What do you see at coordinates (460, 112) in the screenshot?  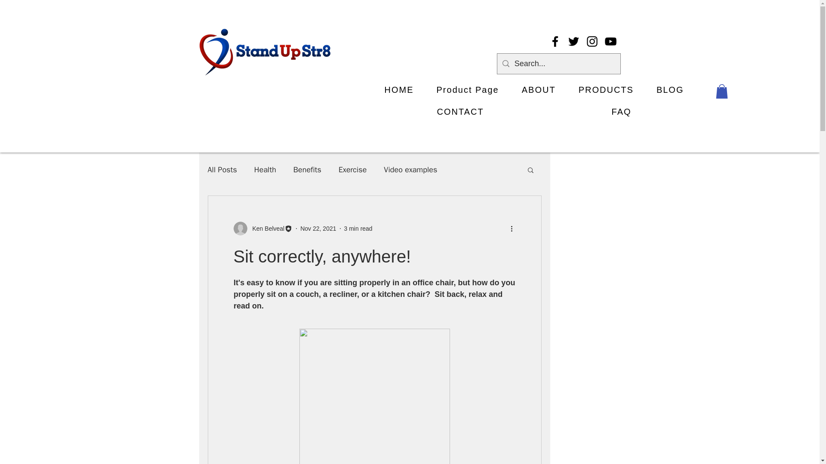 I see `CONTACT` at bounding box center [460, 112].